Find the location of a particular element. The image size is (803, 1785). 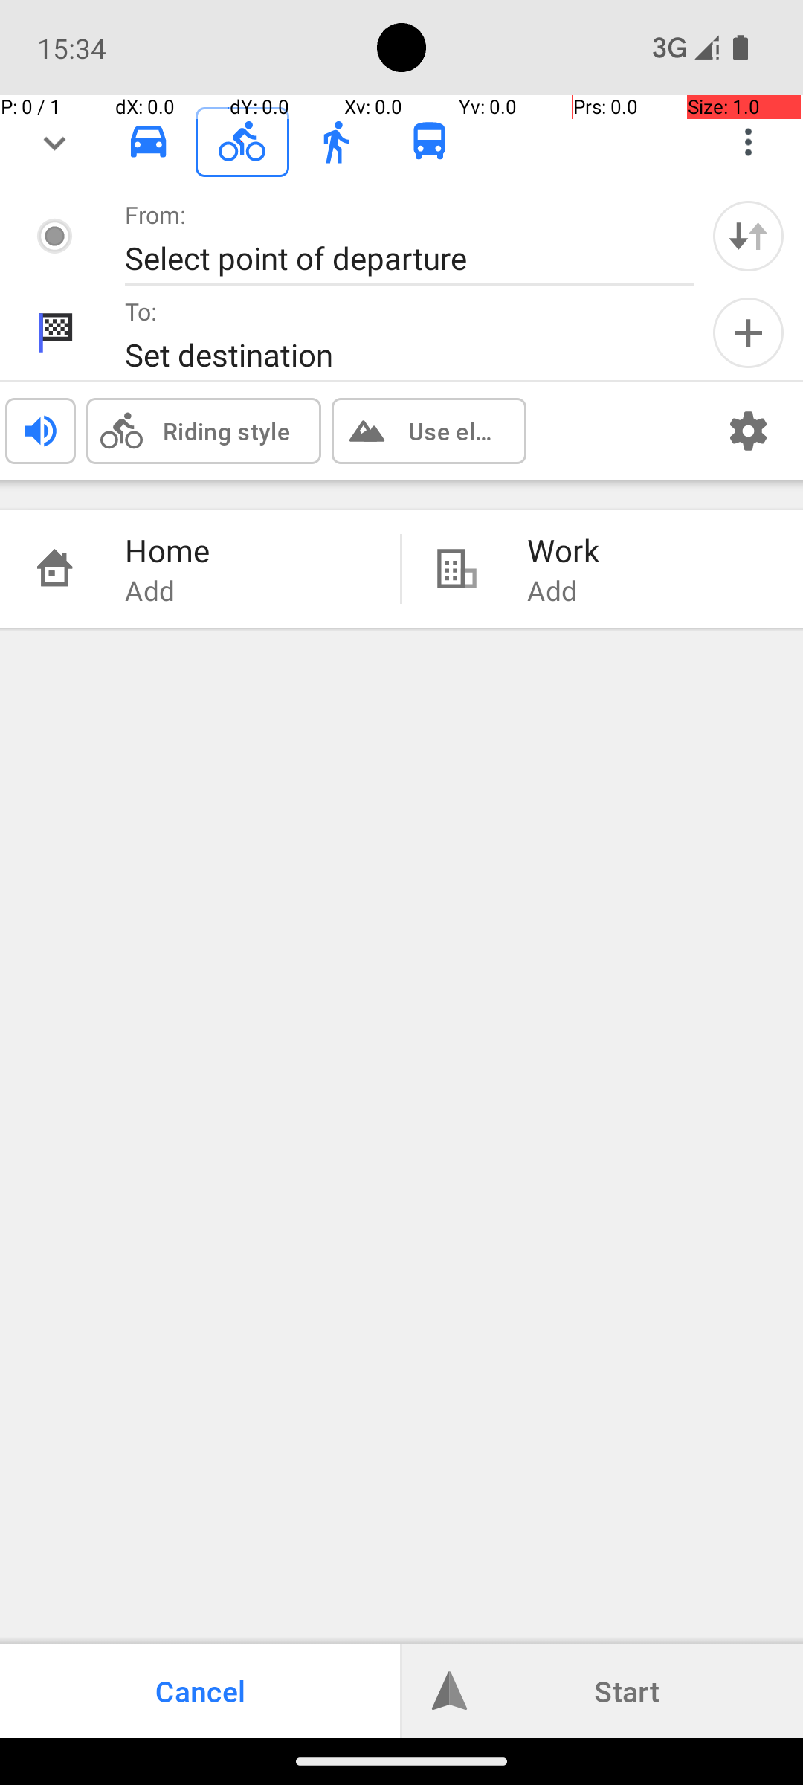

Cycling checked is located at coordinates (242, 141).